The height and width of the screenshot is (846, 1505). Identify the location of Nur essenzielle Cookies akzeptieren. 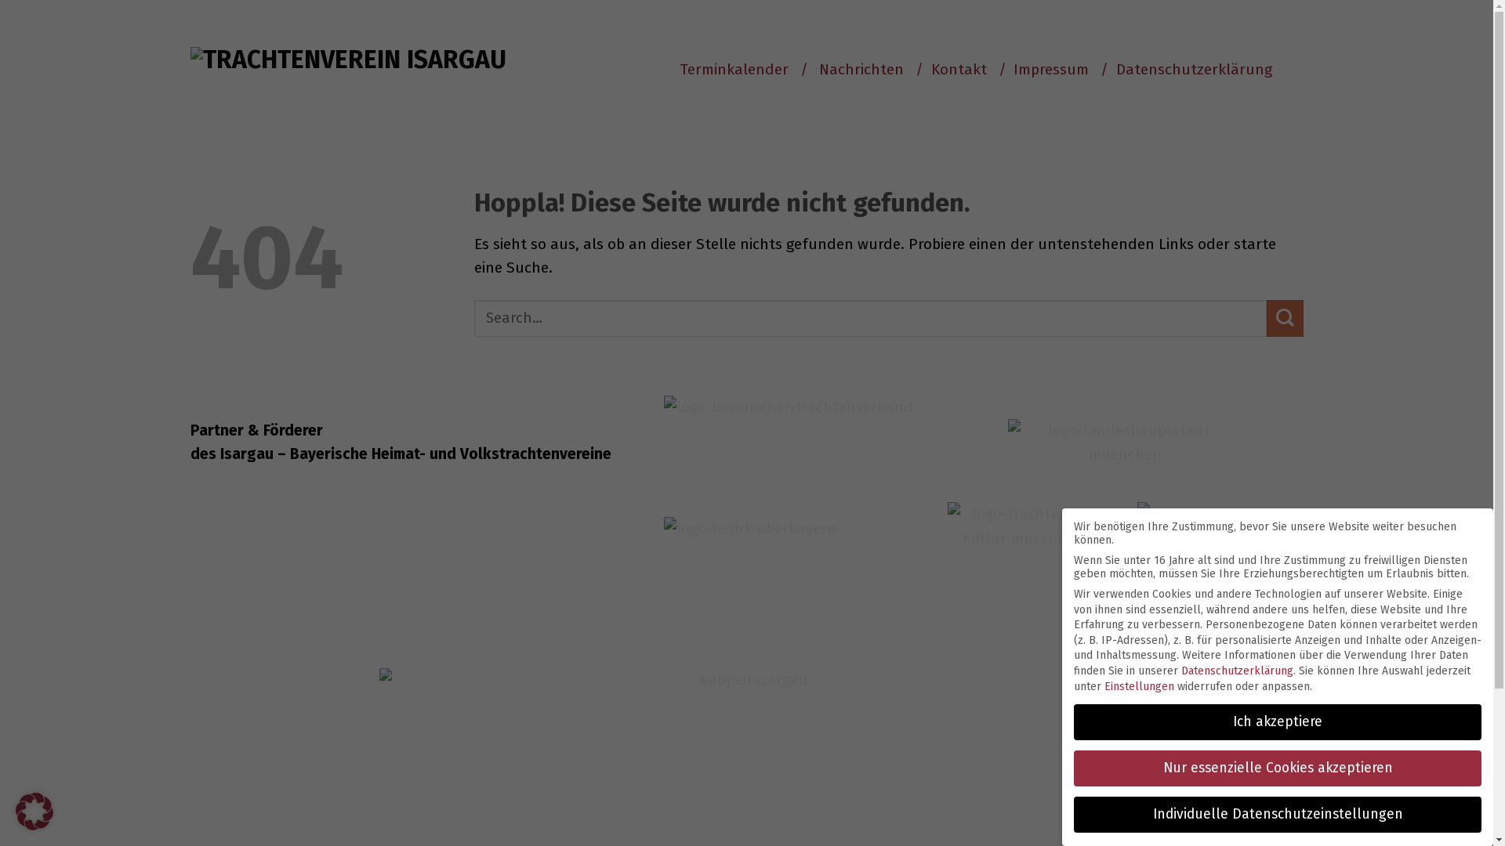
(1278, 768).